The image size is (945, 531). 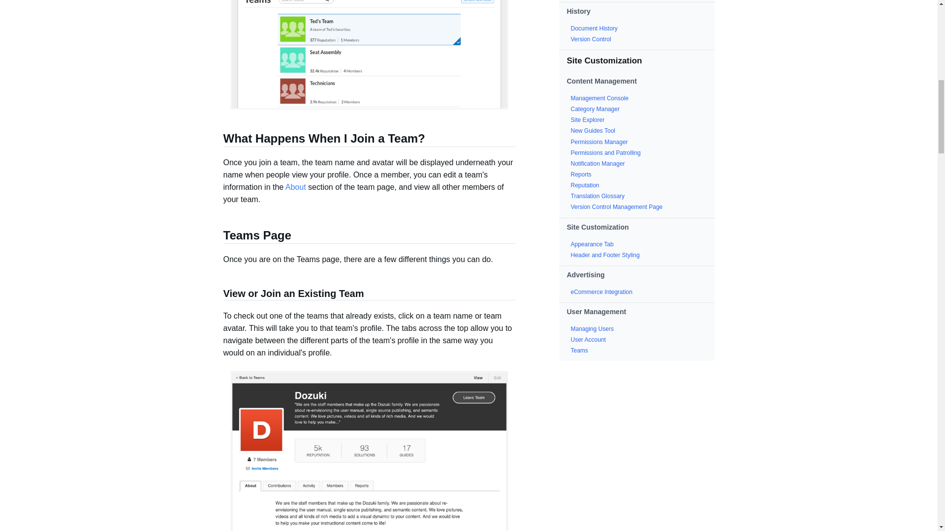 I want to click on Notification Manager, so click(x=598, y=164).